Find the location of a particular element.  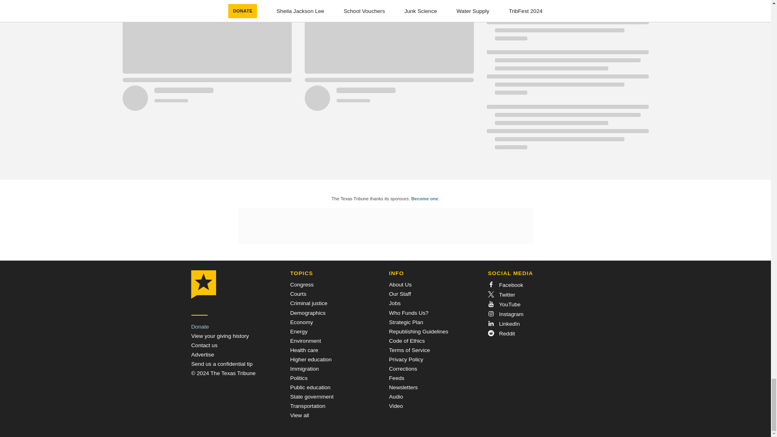

Who Funds Us? is located at coordinates (408, 312).